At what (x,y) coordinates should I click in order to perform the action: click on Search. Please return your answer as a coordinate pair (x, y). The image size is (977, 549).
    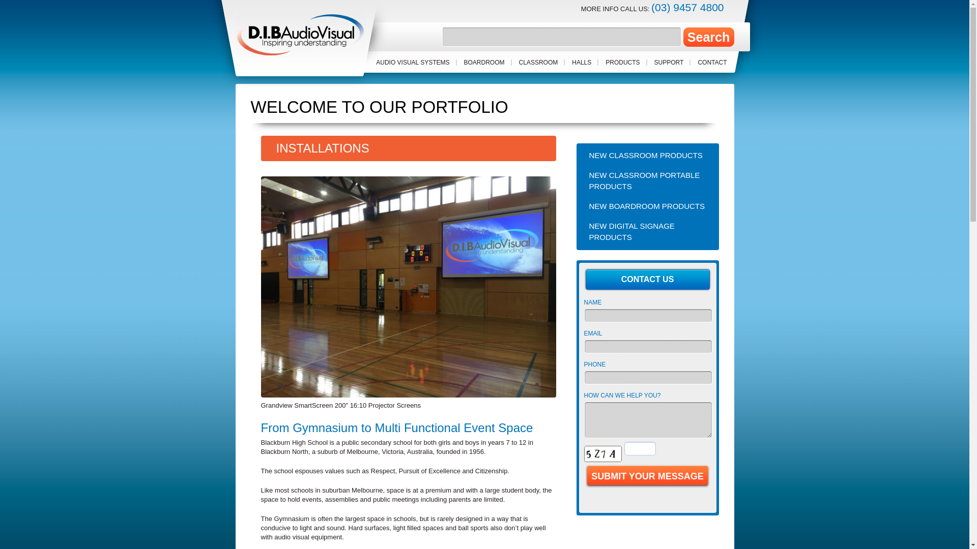
    Looking at the image, I should click on (708, 37).